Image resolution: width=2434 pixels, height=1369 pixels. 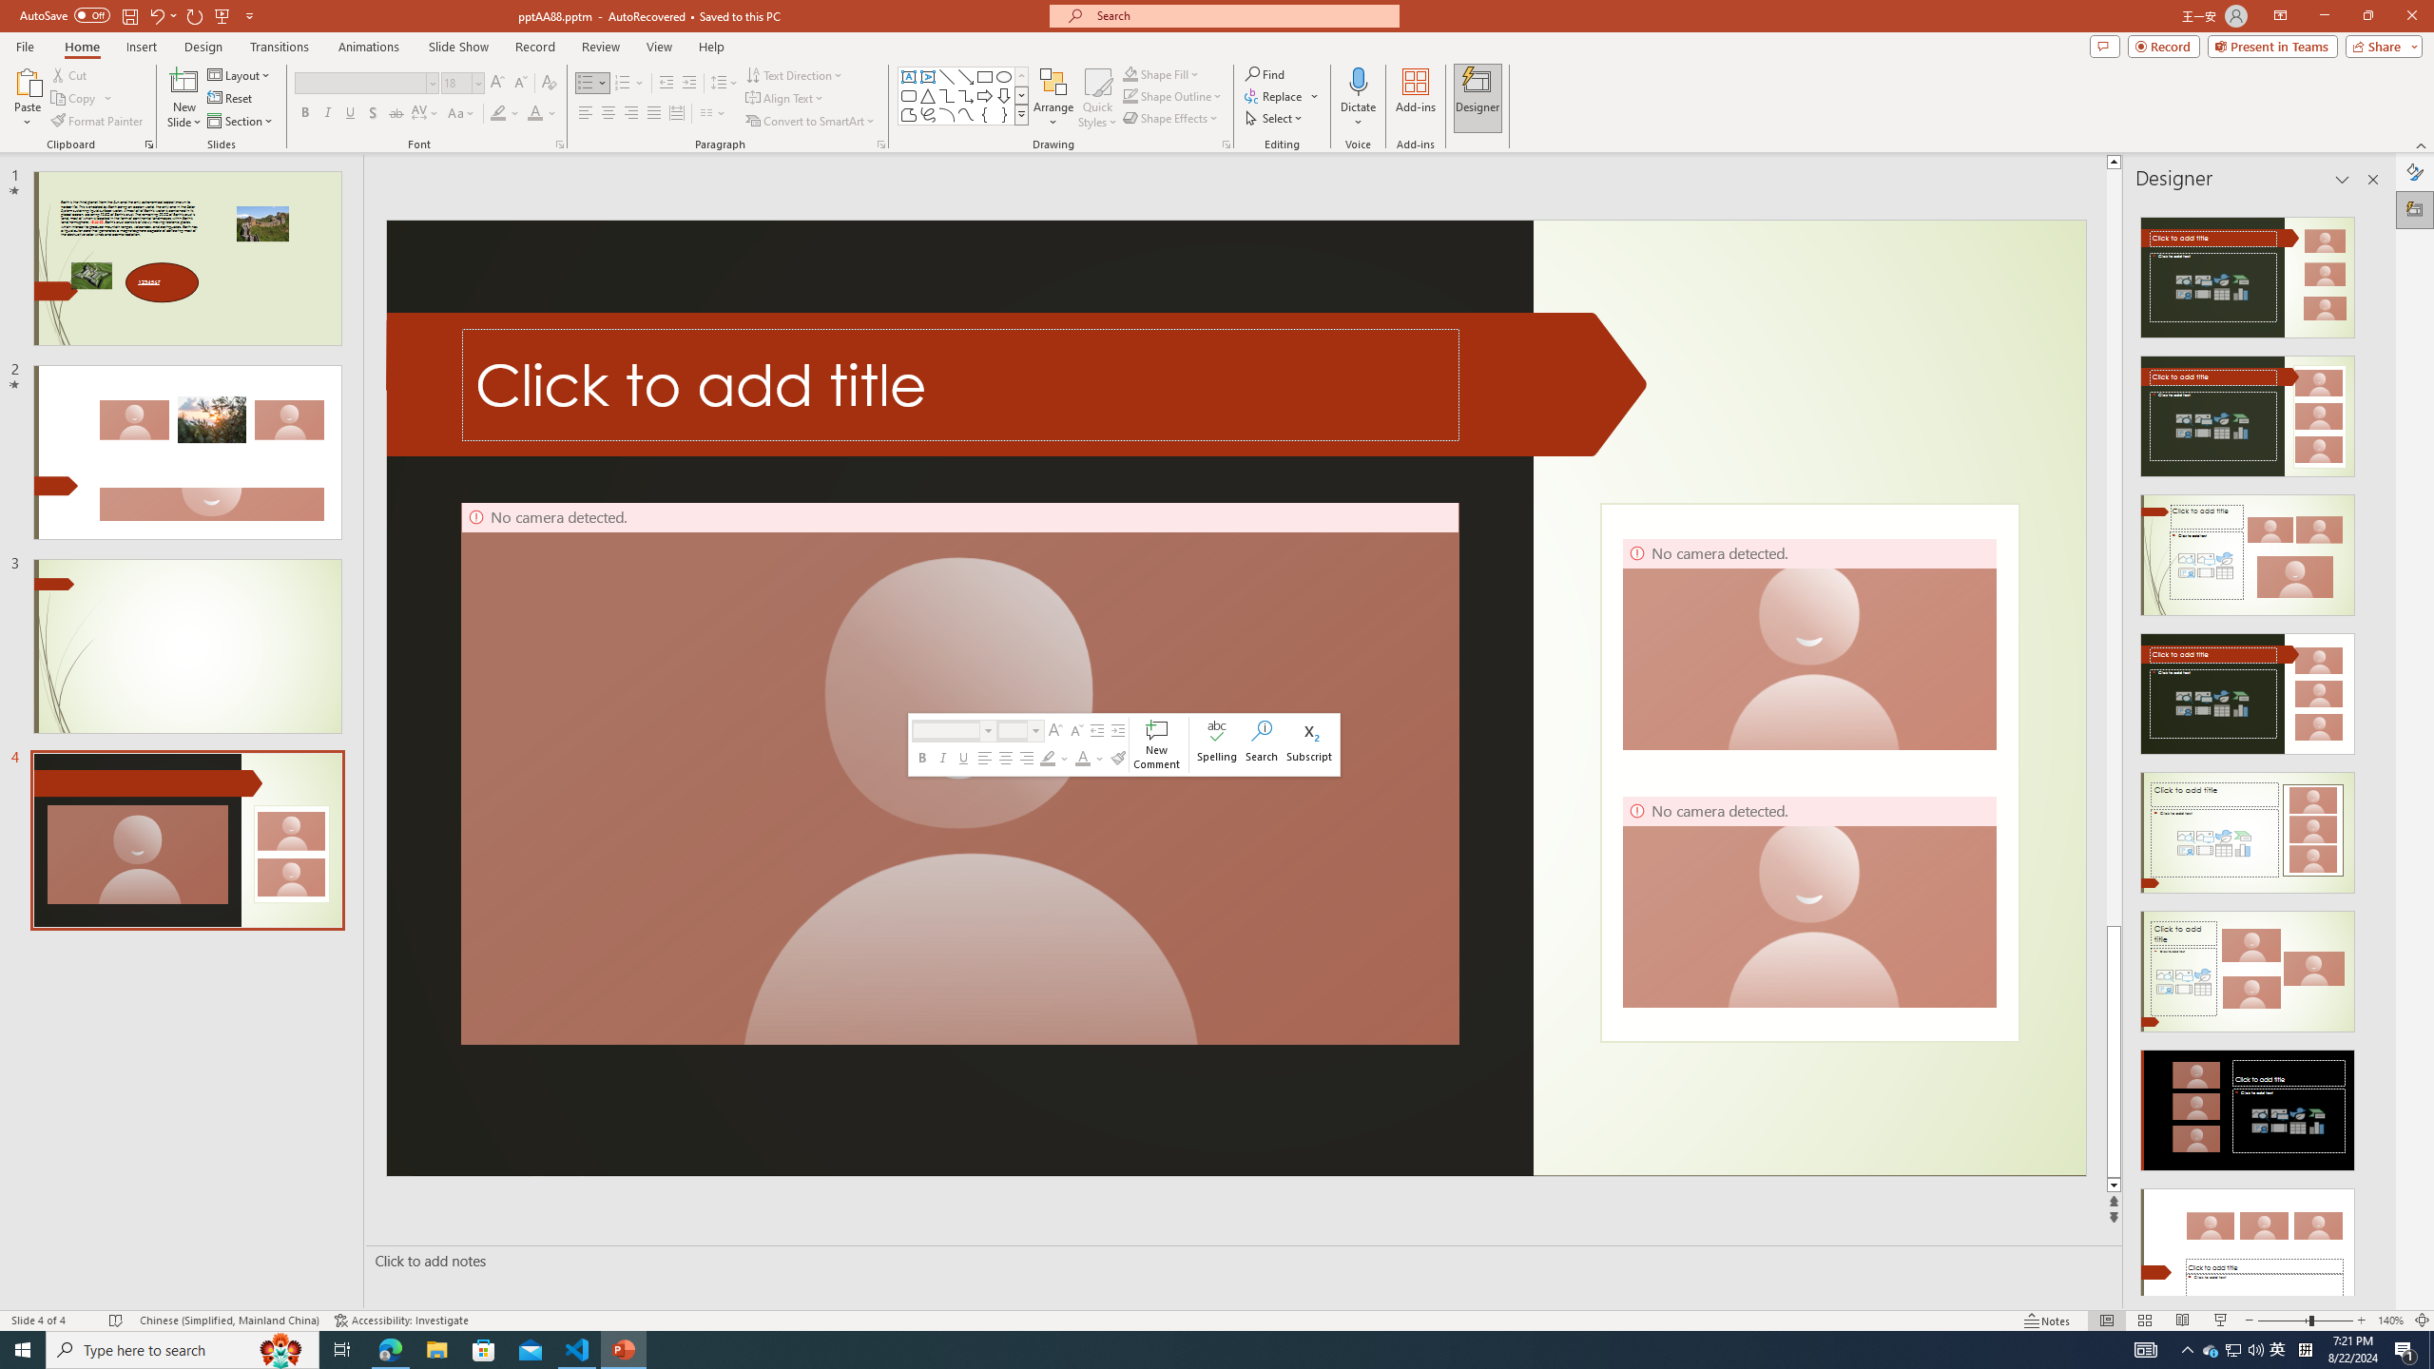 What do you see at coordinates (162, 15) in the screenshot?
I see `Undo` at bounding box center [162, 15].